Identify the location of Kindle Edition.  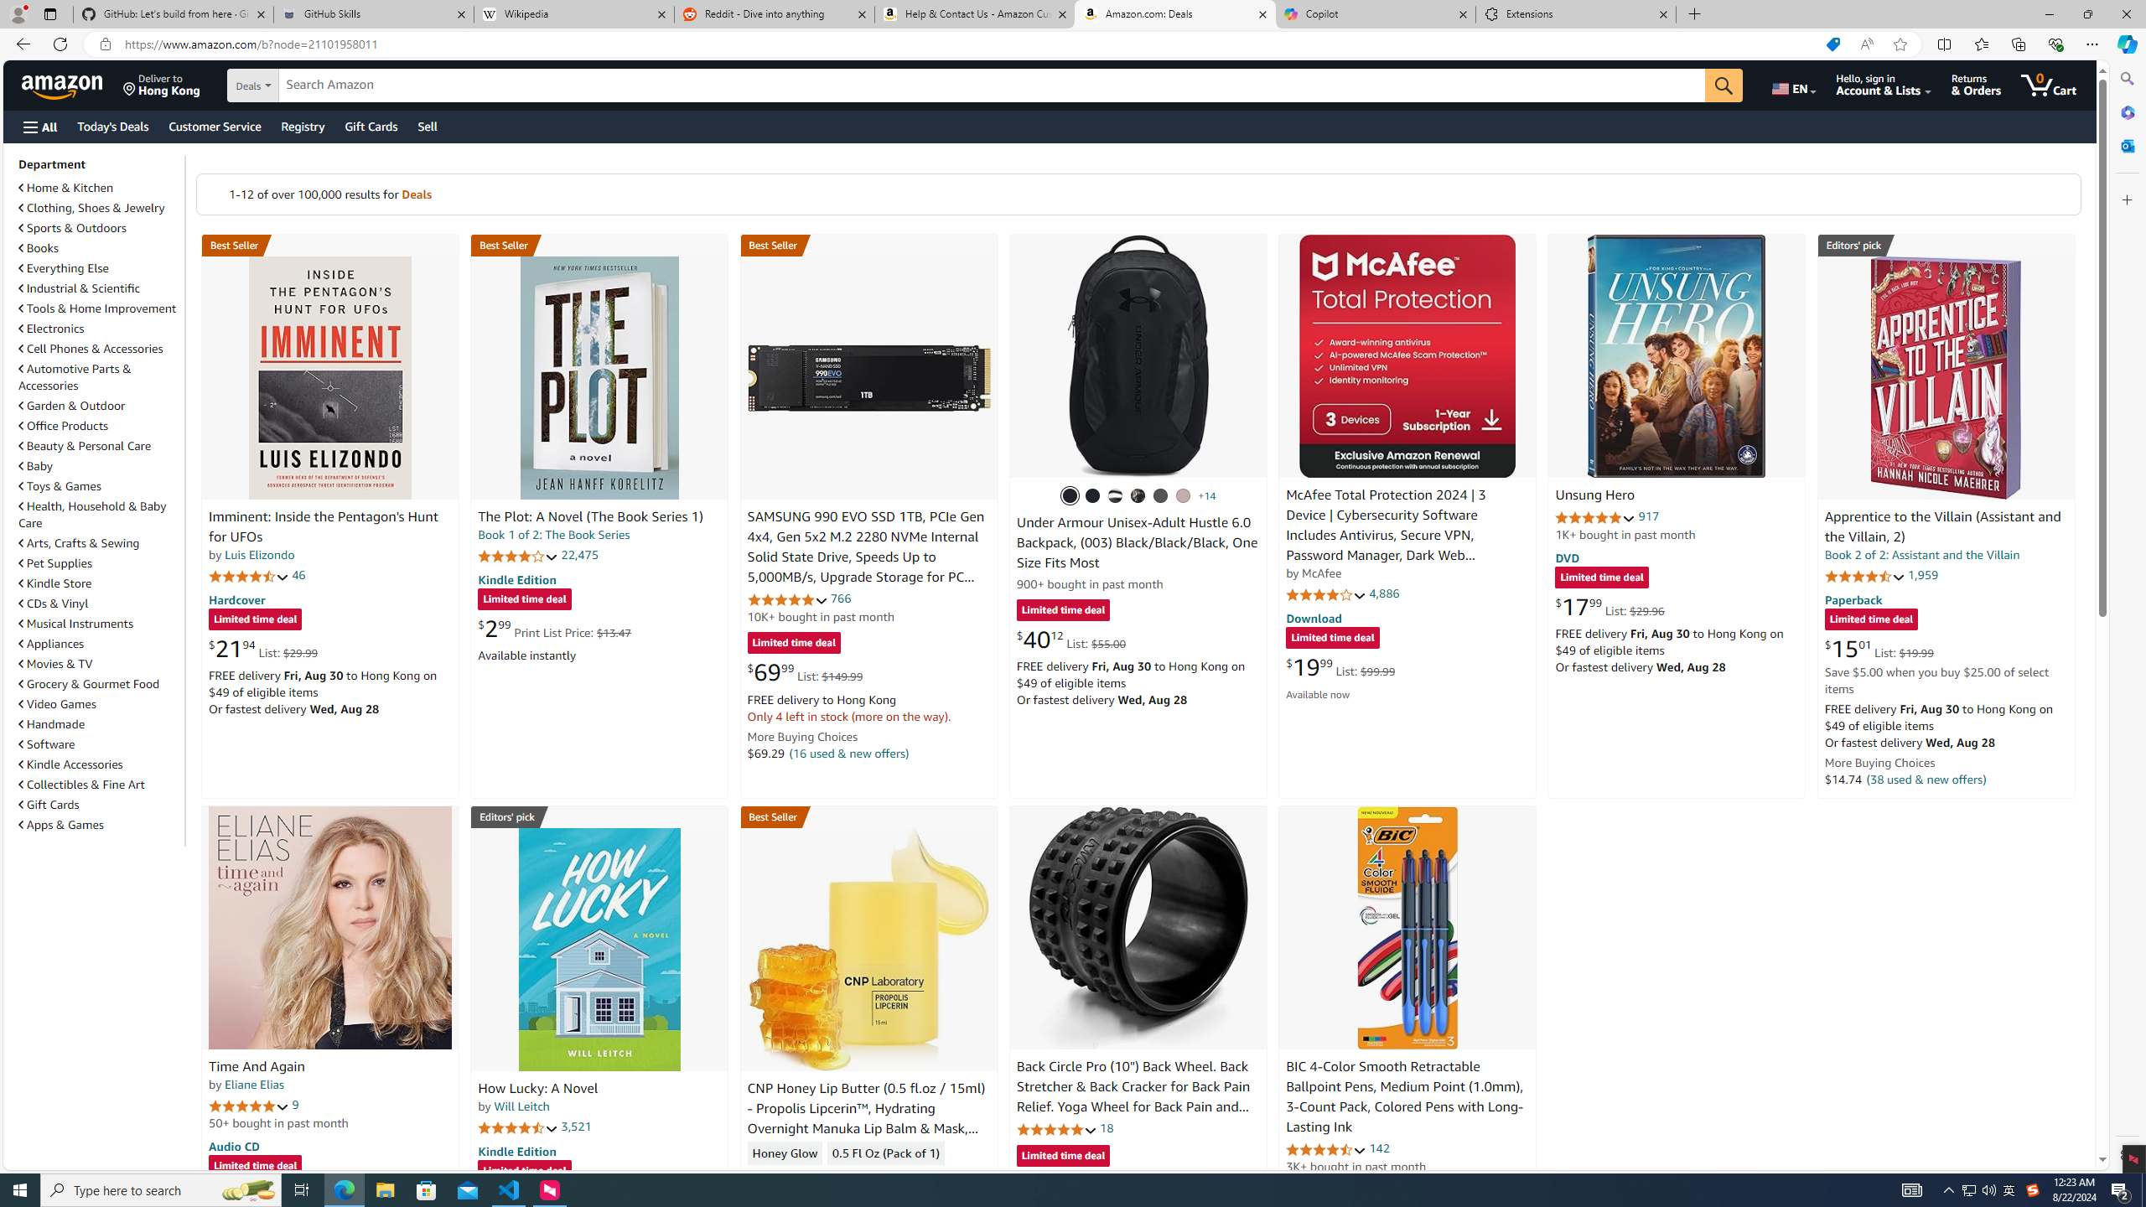
(516, 1150).